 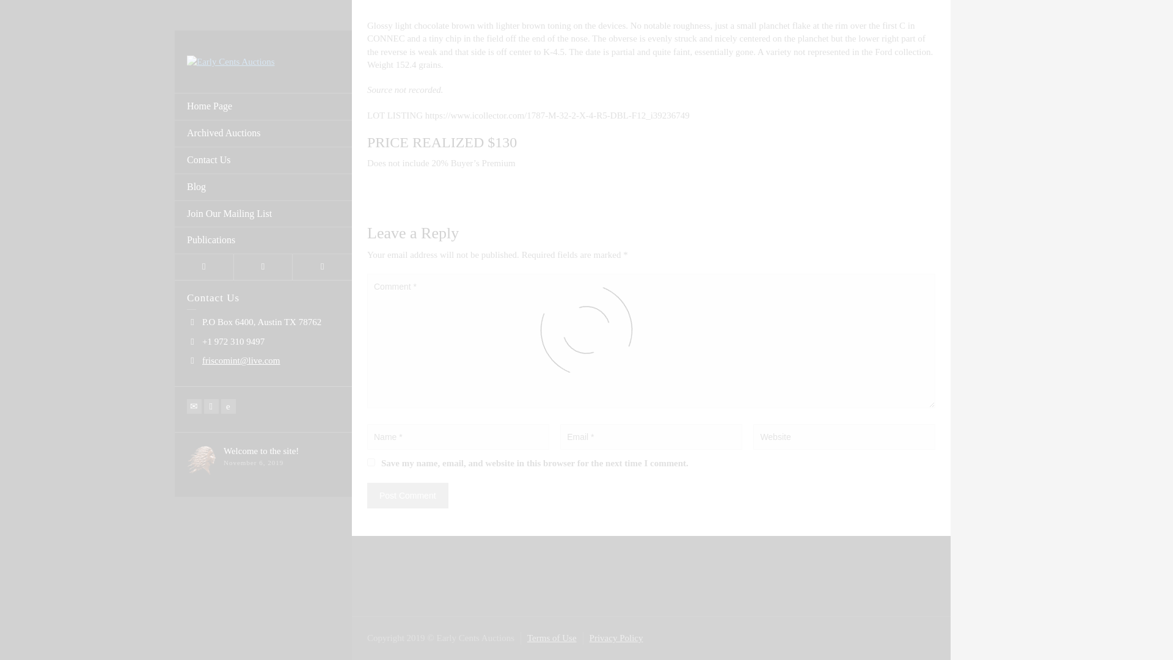 I want to click on Email, so click(x=194, y=15).